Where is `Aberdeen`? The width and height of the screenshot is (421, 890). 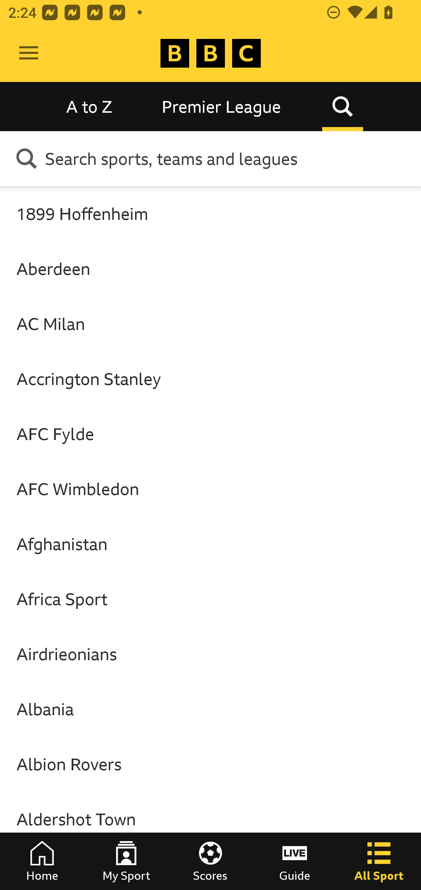
Aberdeen is located at coordinates (210, 269).